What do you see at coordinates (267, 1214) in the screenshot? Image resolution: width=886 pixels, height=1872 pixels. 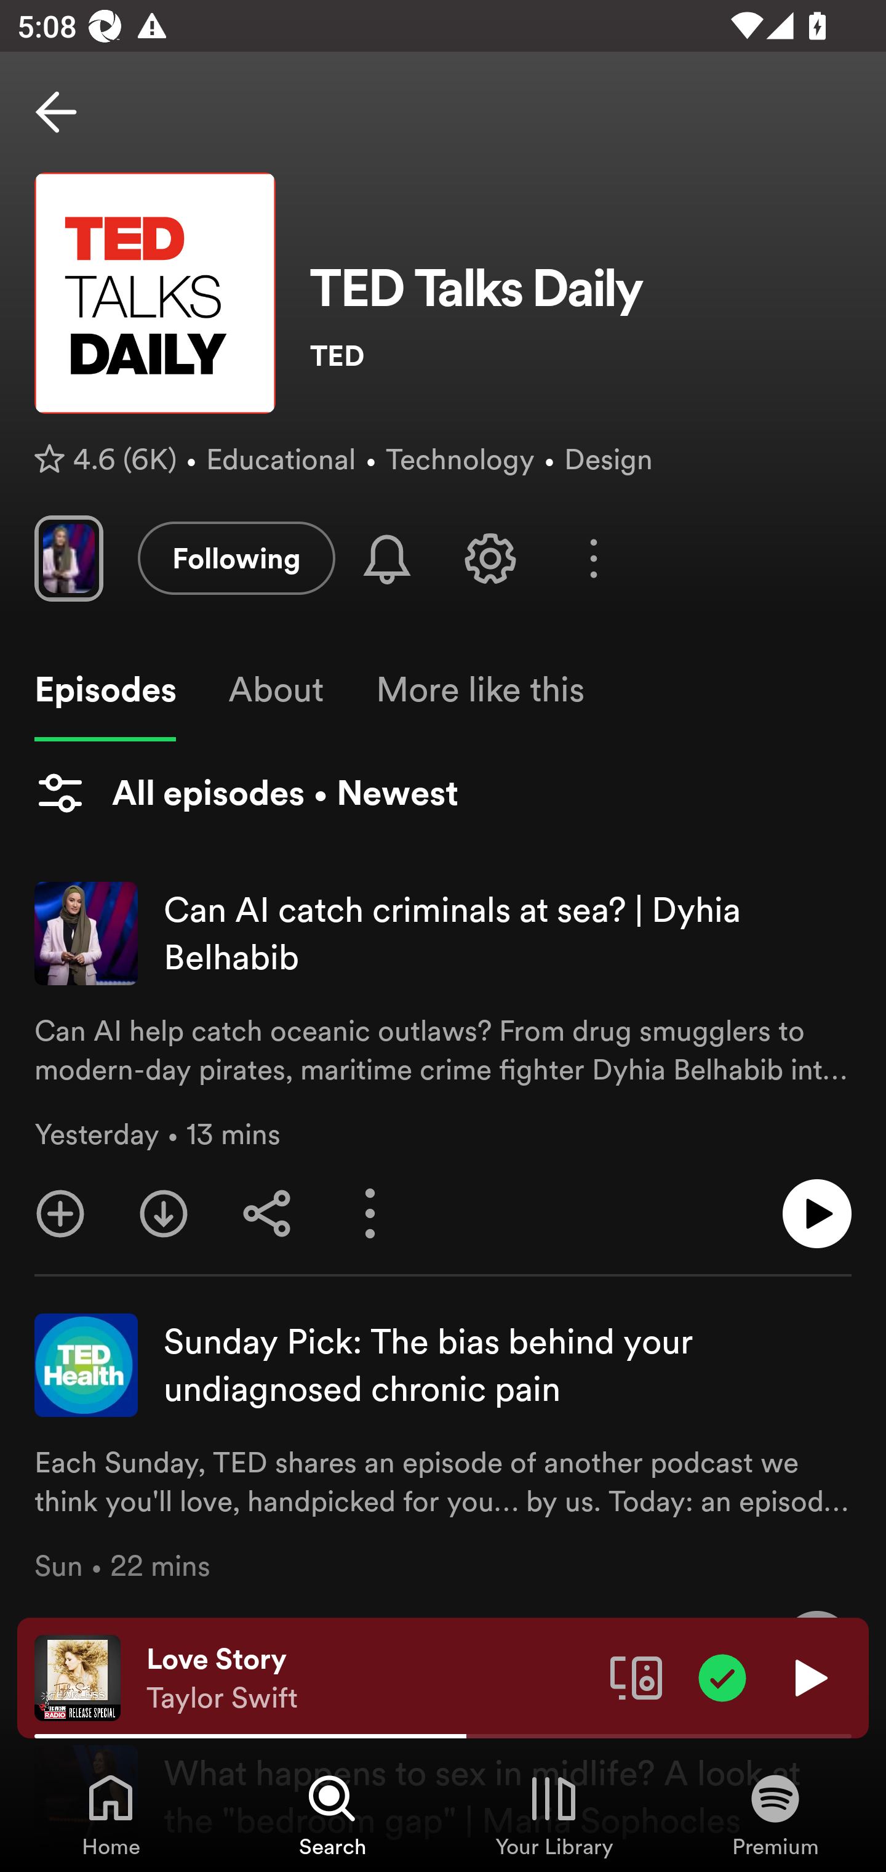 I see `Share` at bounding box center [267, 1214].